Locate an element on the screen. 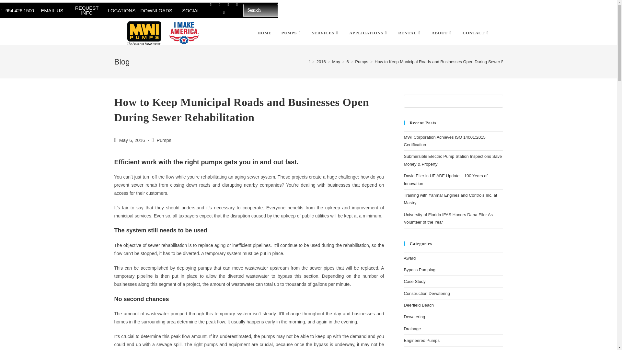  LOCATIONS is located at coordinates (121, 10).